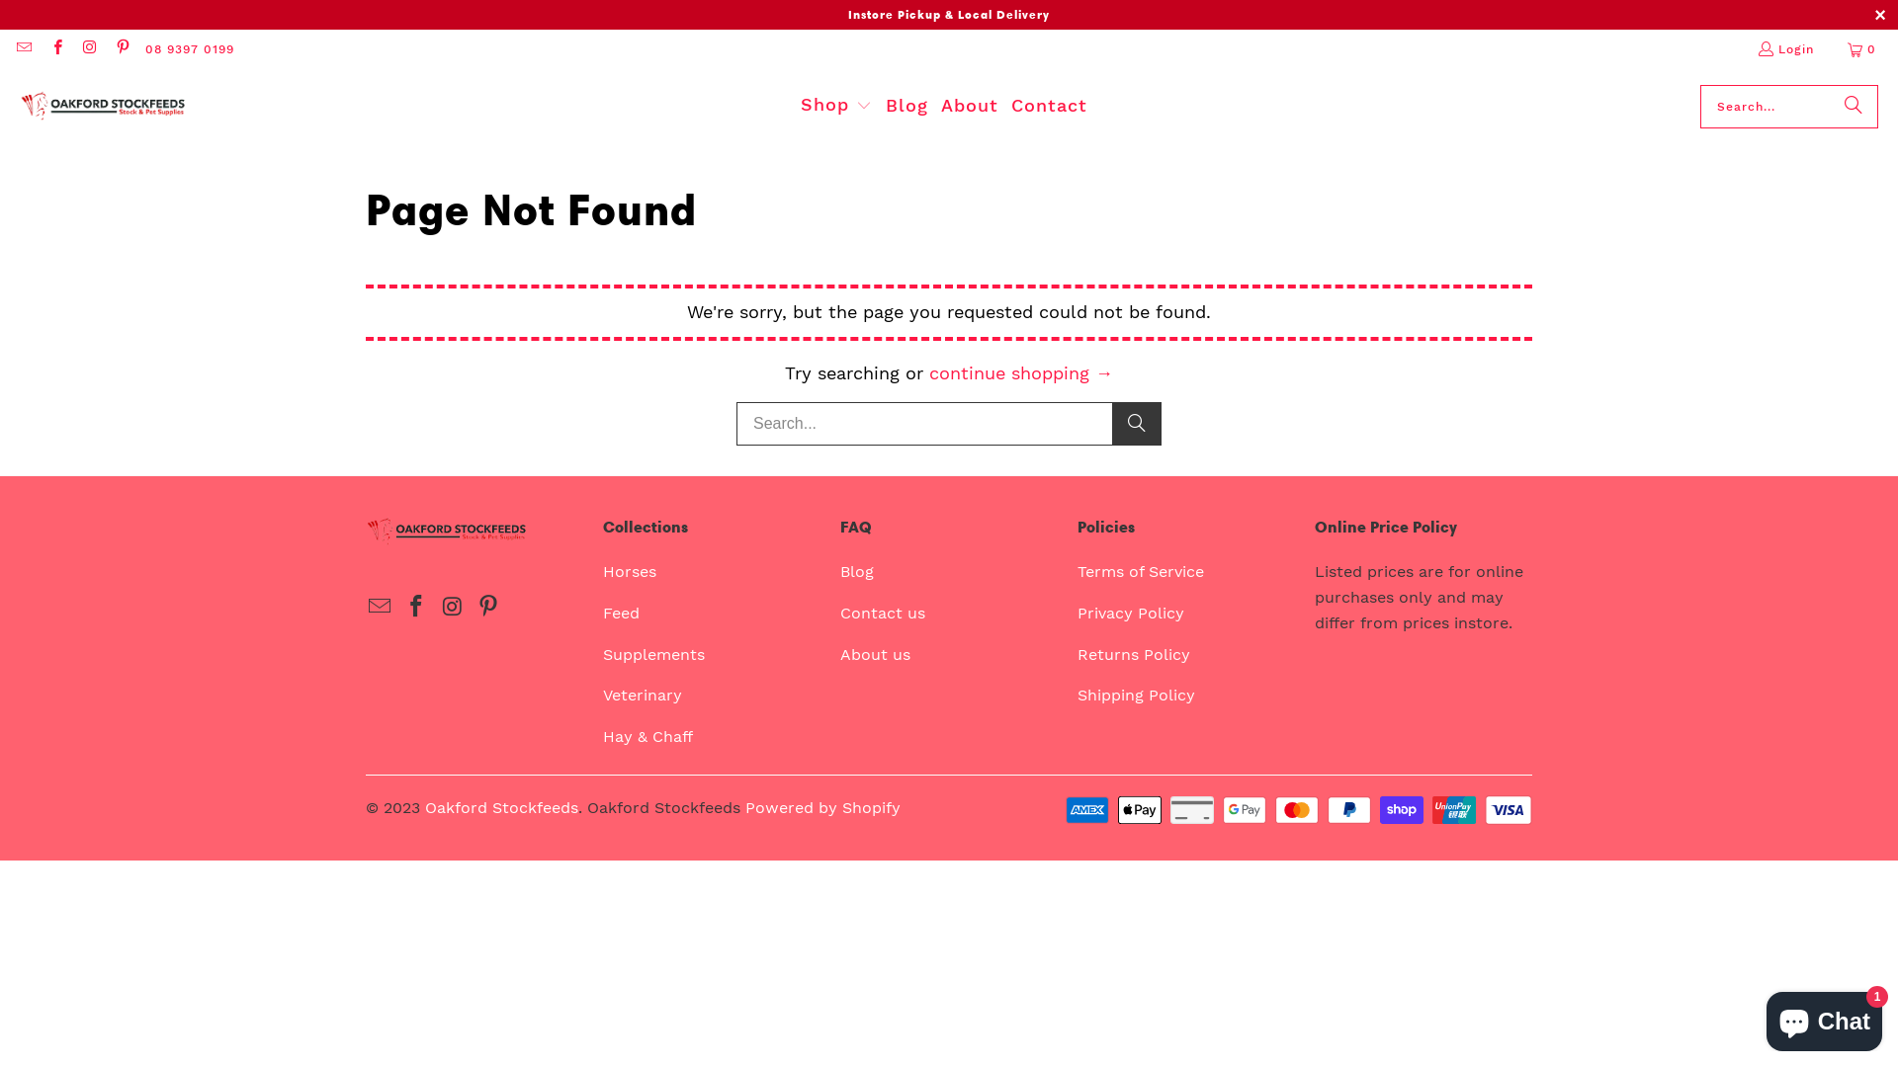 The height and width of the screenshot is (1067, 1898). Describe the element at coordinates (89, 49) in the screenshot. I see `Oakford Stockfeeds on Instagram` at that location.